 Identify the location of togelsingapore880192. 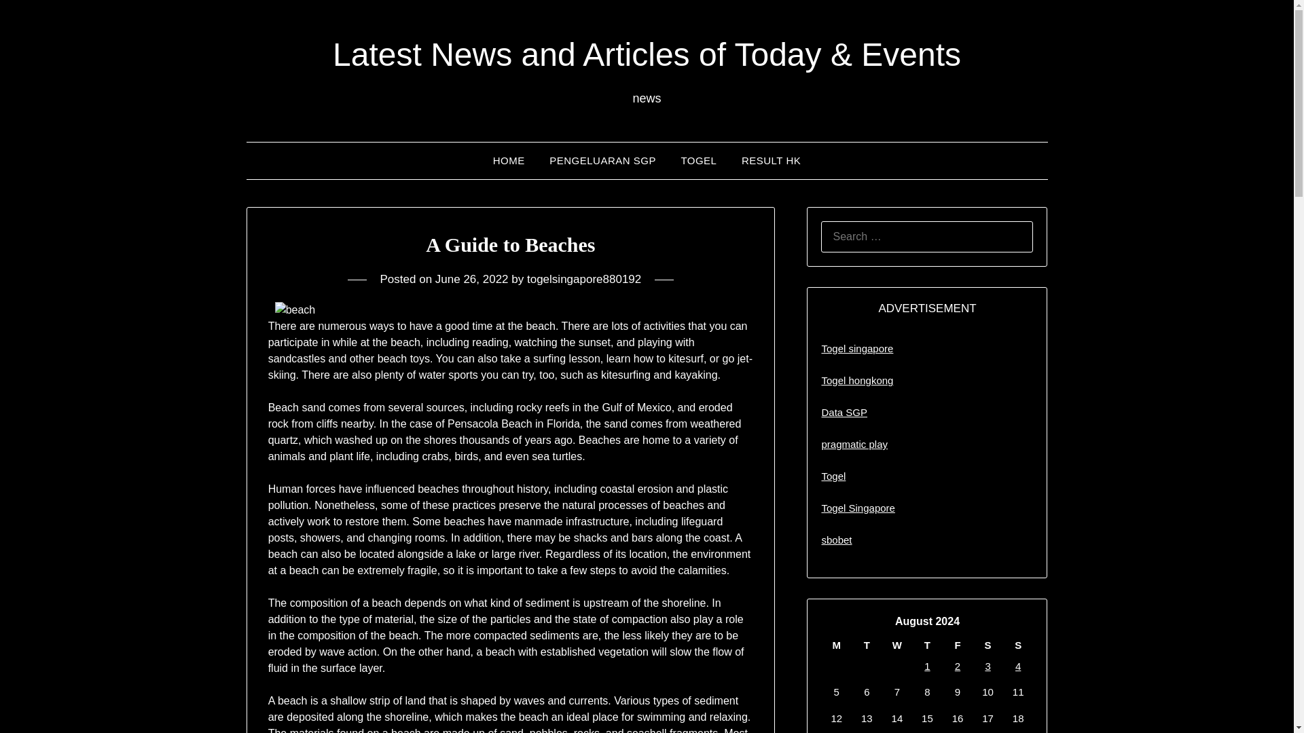
(584, 279).